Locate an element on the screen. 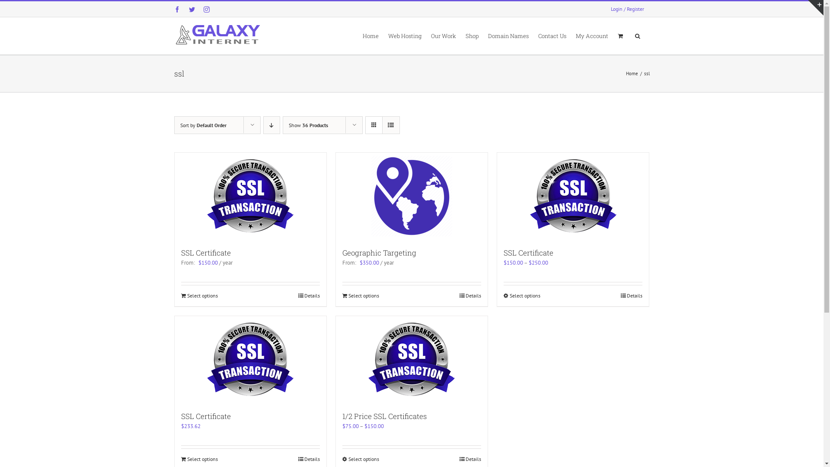 This screenshot has height=467, width=830. Details is located at coordinates (470, 459).